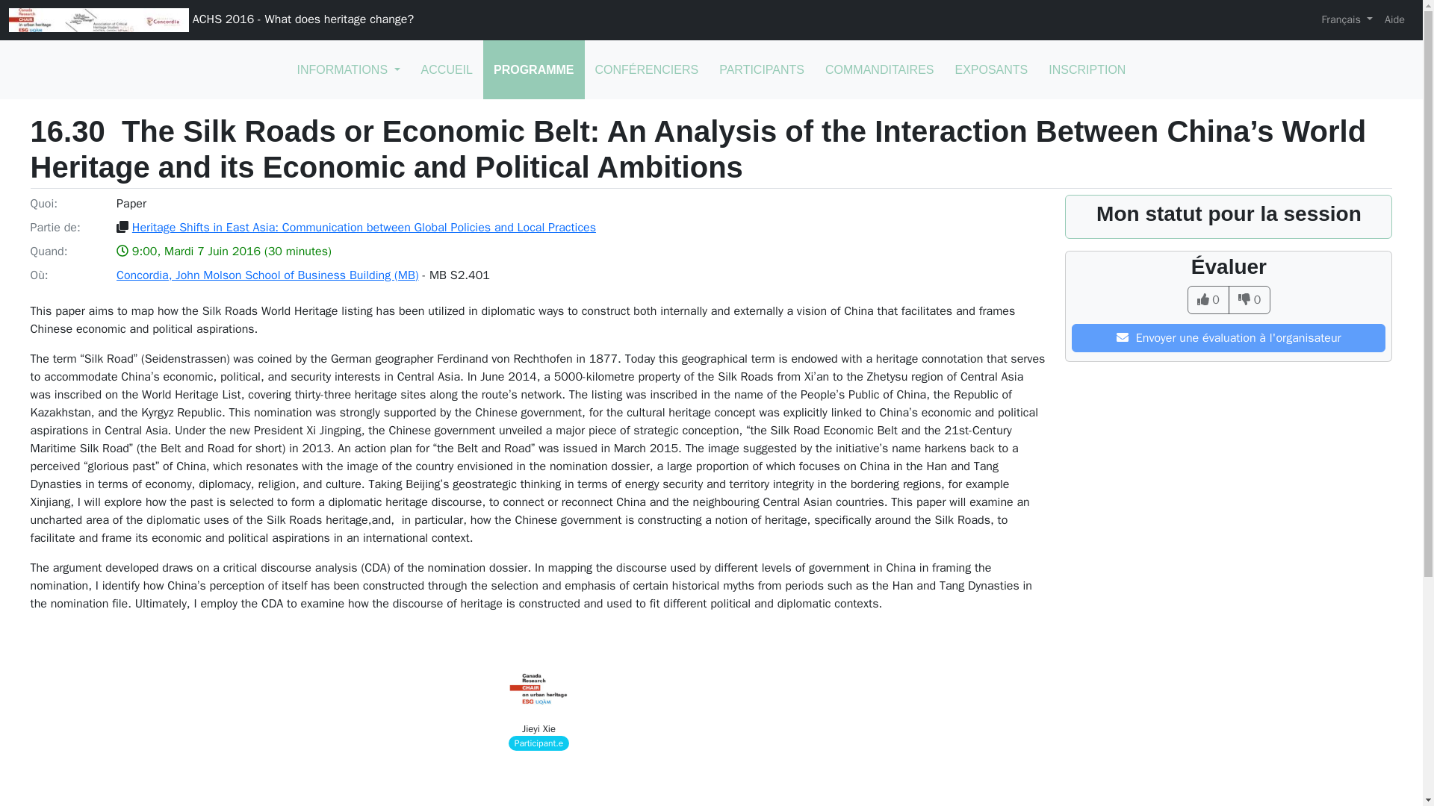  What do you see at coordinates (211, 19) in the screenshot?
I see `ACHS 2016 - What does heritage change?` at bounding box center [211, 19].